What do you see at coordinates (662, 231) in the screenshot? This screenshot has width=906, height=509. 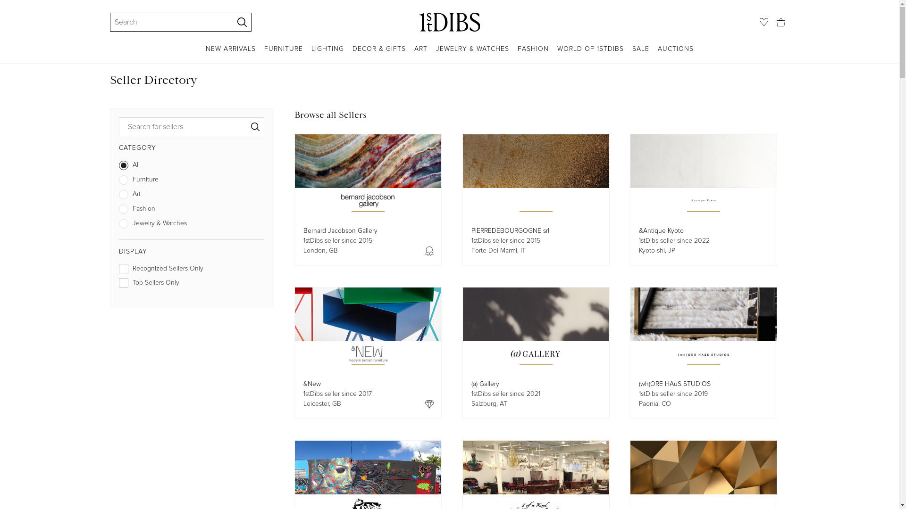 I see `&Antique Kyoto` at bounding box center [662, 231].